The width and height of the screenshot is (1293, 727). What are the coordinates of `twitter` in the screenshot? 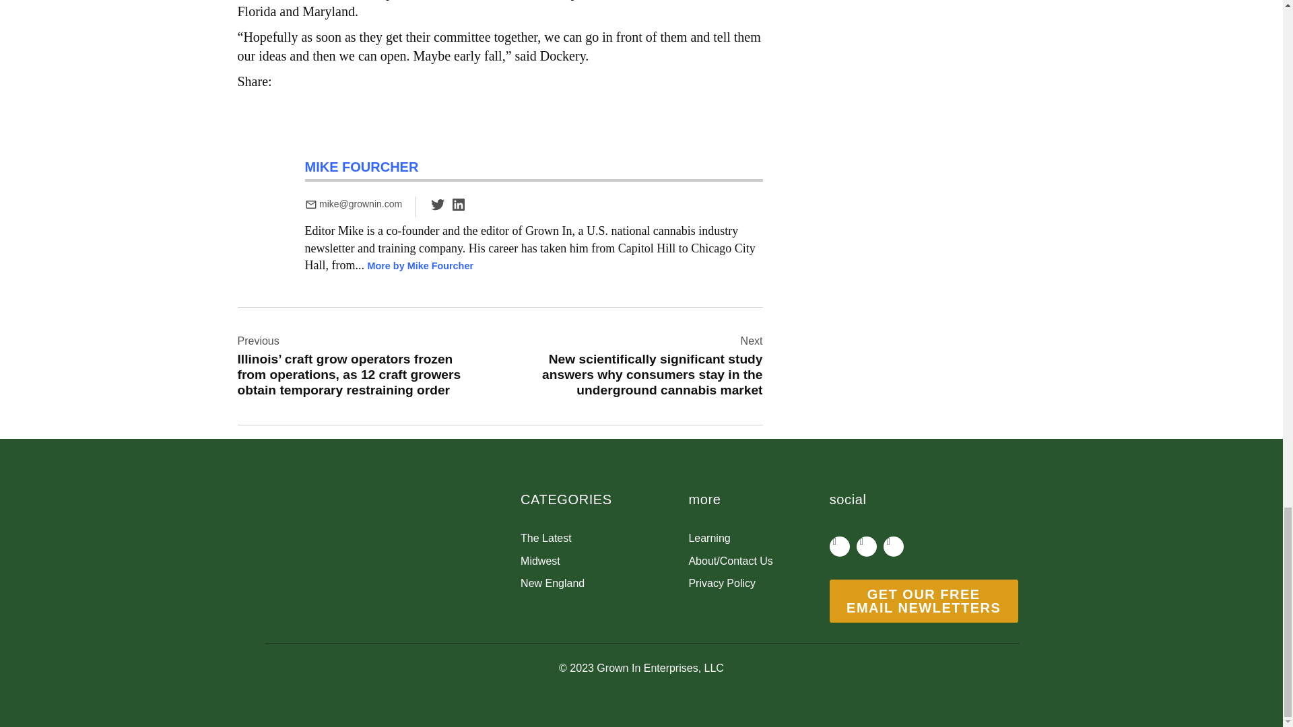 It's located at (438, 205).